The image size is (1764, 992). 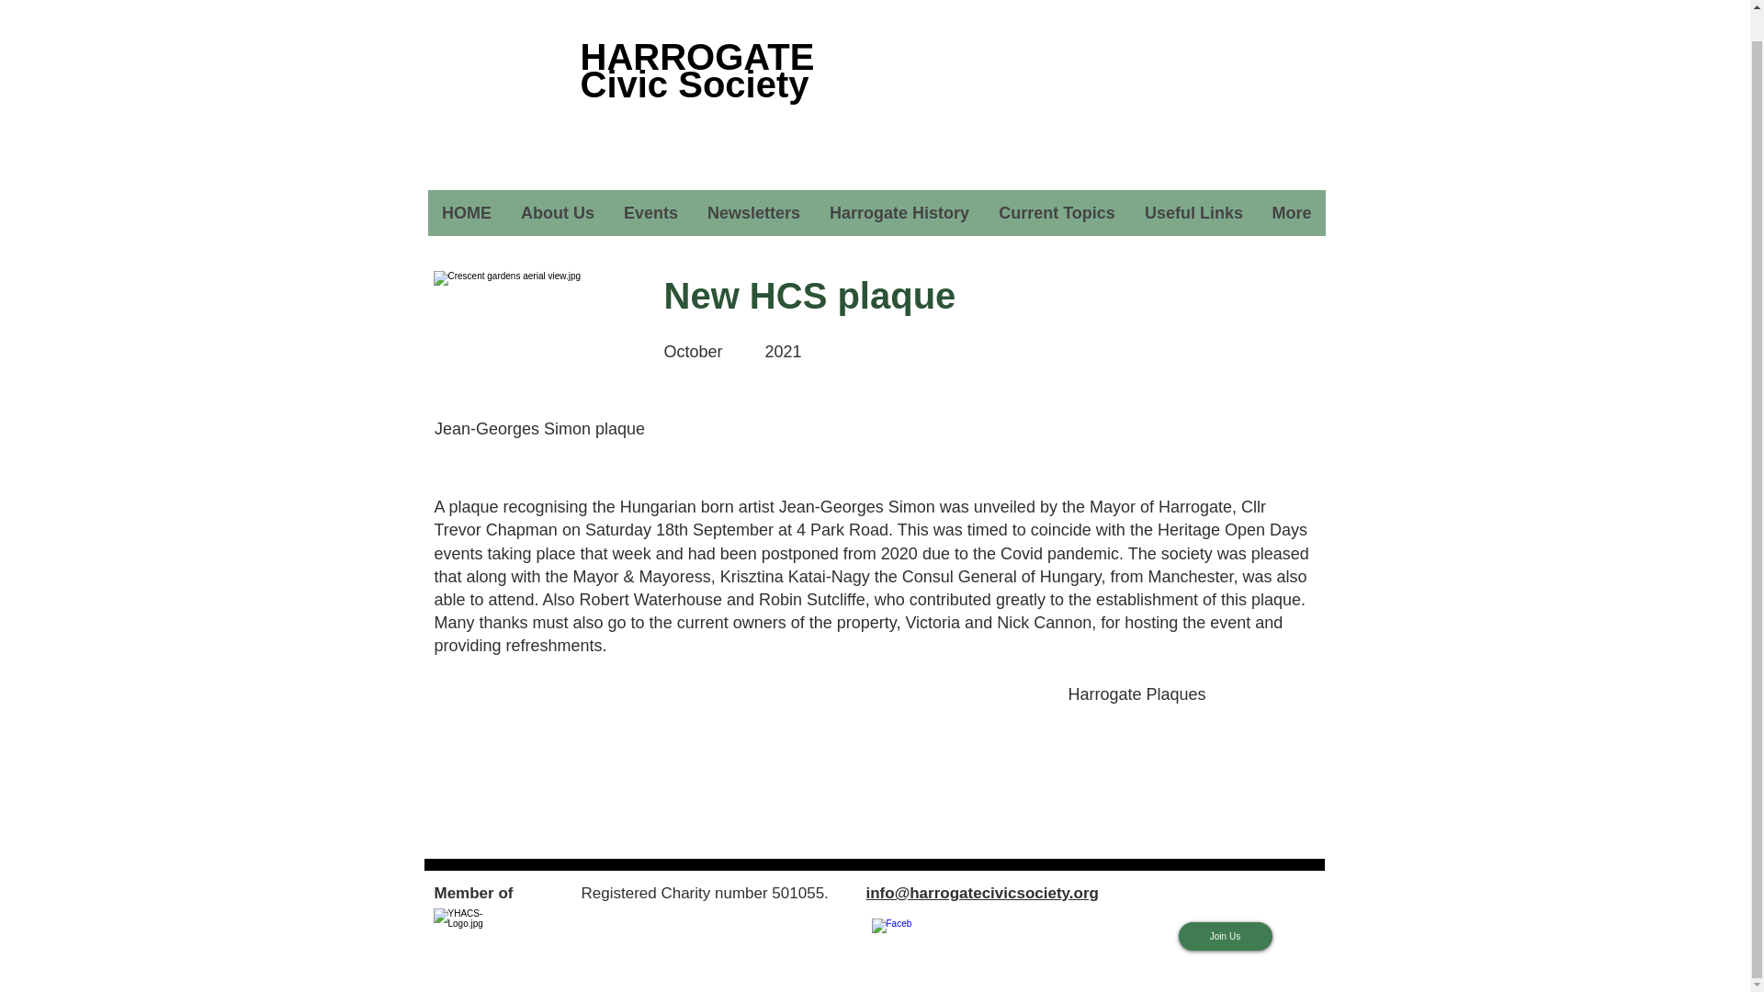 What do you see at coordinates (1225, 936) in the screenshot?
I see `Join Us` at bounding box center [1225, 936].